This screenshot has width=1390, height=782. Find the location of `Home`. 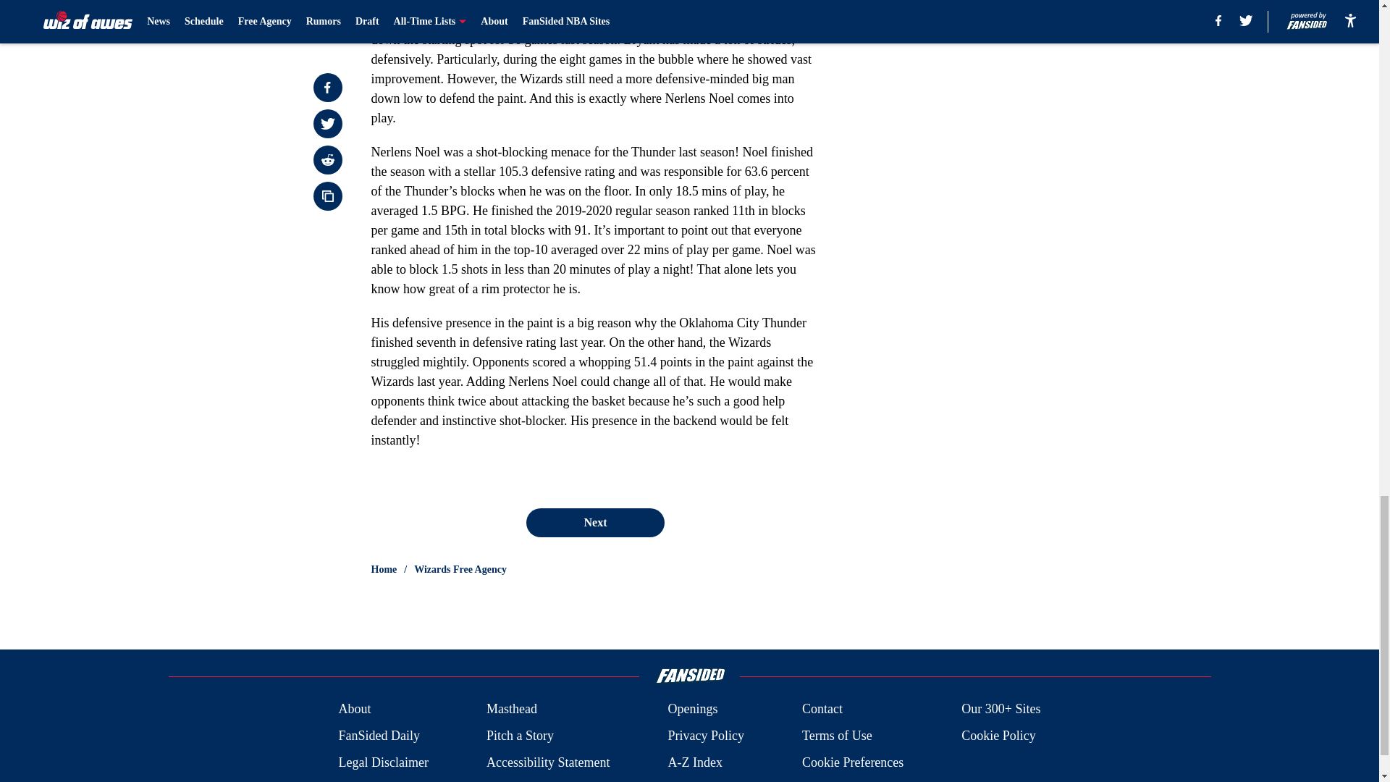

Home is located at coordinates (384, 569).